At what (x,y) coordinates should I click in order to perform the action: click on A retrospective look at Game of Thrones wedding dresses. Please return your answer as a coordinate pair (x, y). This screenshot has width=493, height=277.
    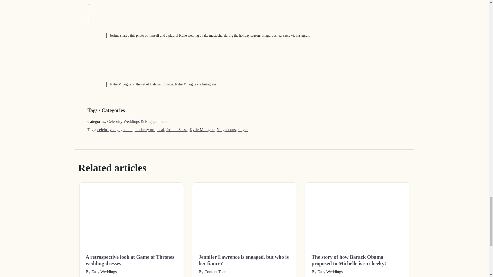
    Looking at the image, I should click on (131, 215).